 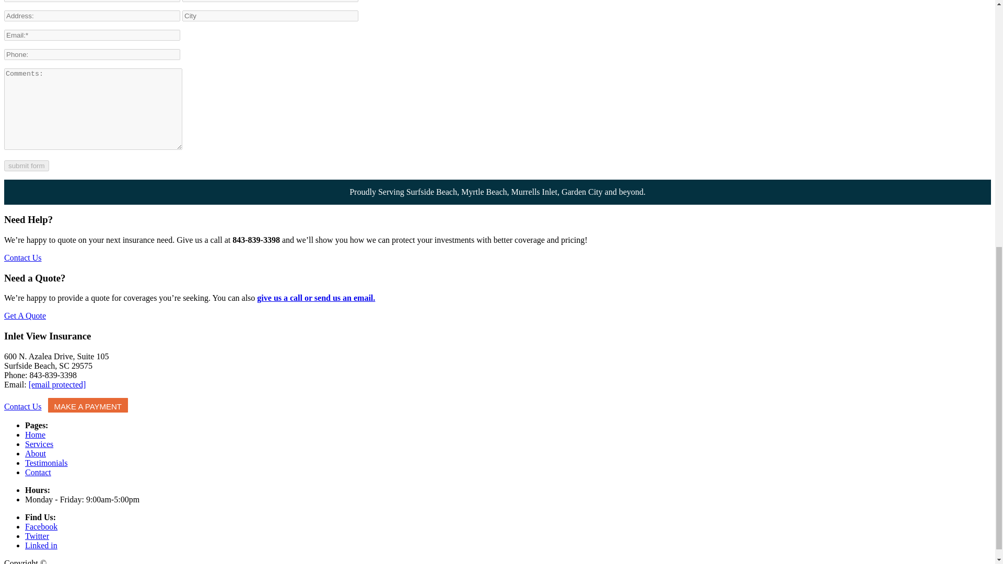 I want to click on Linked in, so click(x=41, y=545).